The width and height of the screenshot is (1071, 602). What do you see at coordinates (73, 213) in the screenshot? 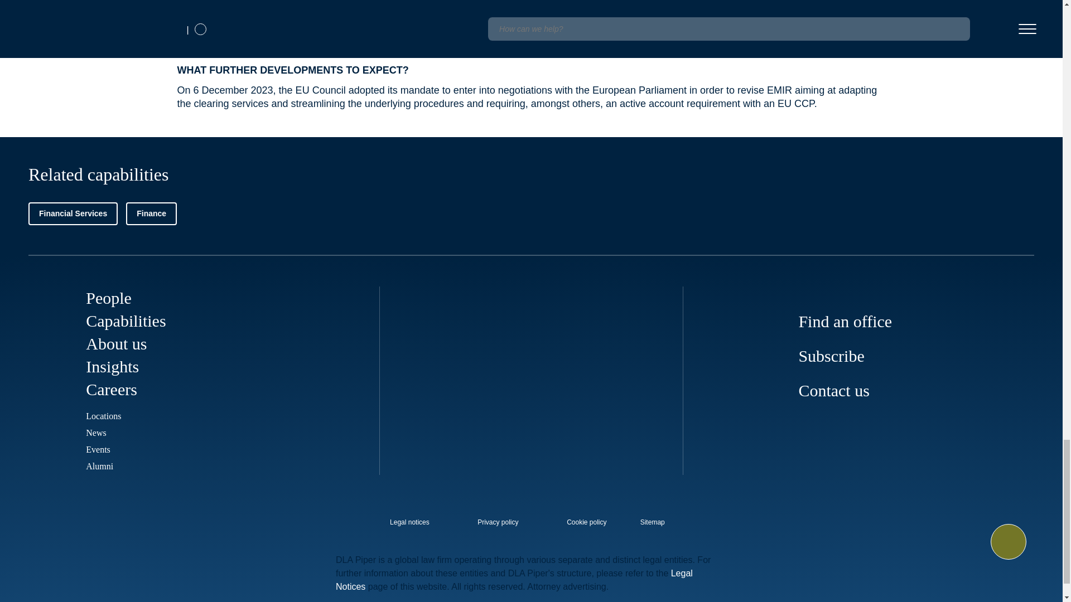
I see `Financial Services` at bounding box center [73, 213].